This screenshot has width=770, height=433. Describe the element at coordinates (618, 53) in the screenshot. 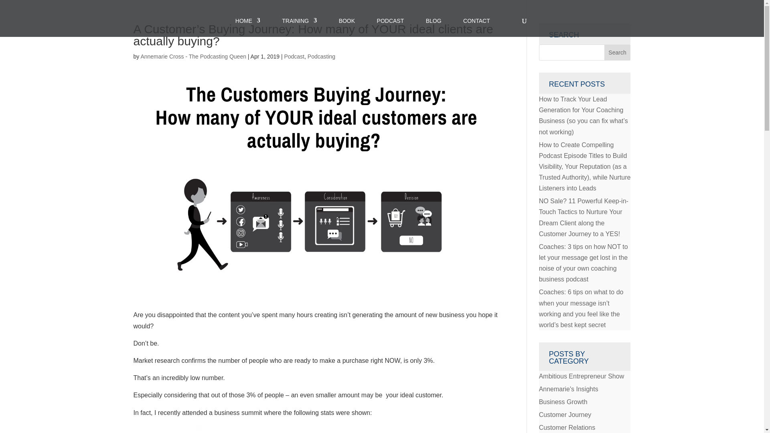

I see `Search` at that location.